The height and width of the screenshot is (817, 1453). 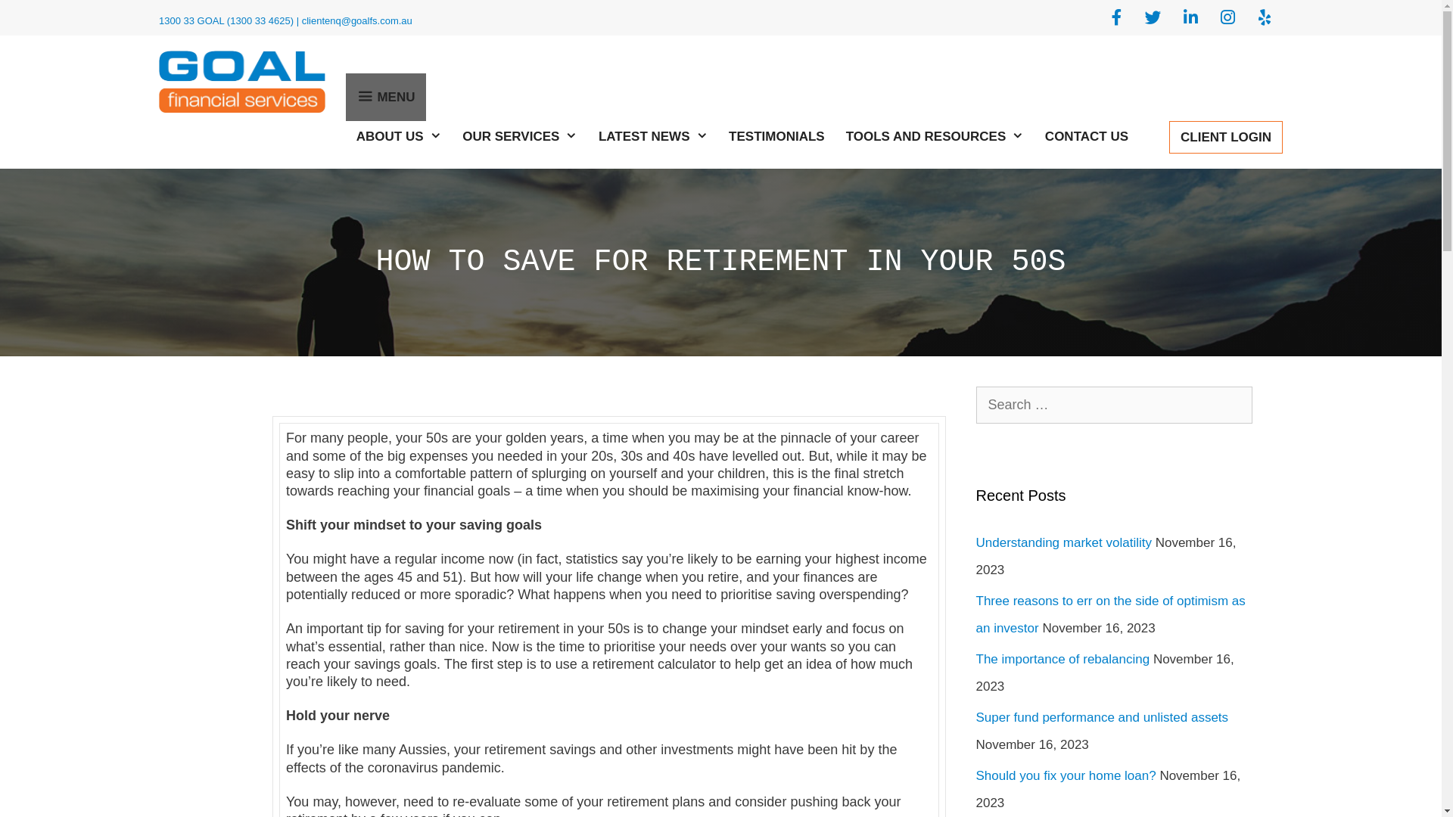 I want to click on Goal Financial Services on Twitter, so click(x=1153, y=18).